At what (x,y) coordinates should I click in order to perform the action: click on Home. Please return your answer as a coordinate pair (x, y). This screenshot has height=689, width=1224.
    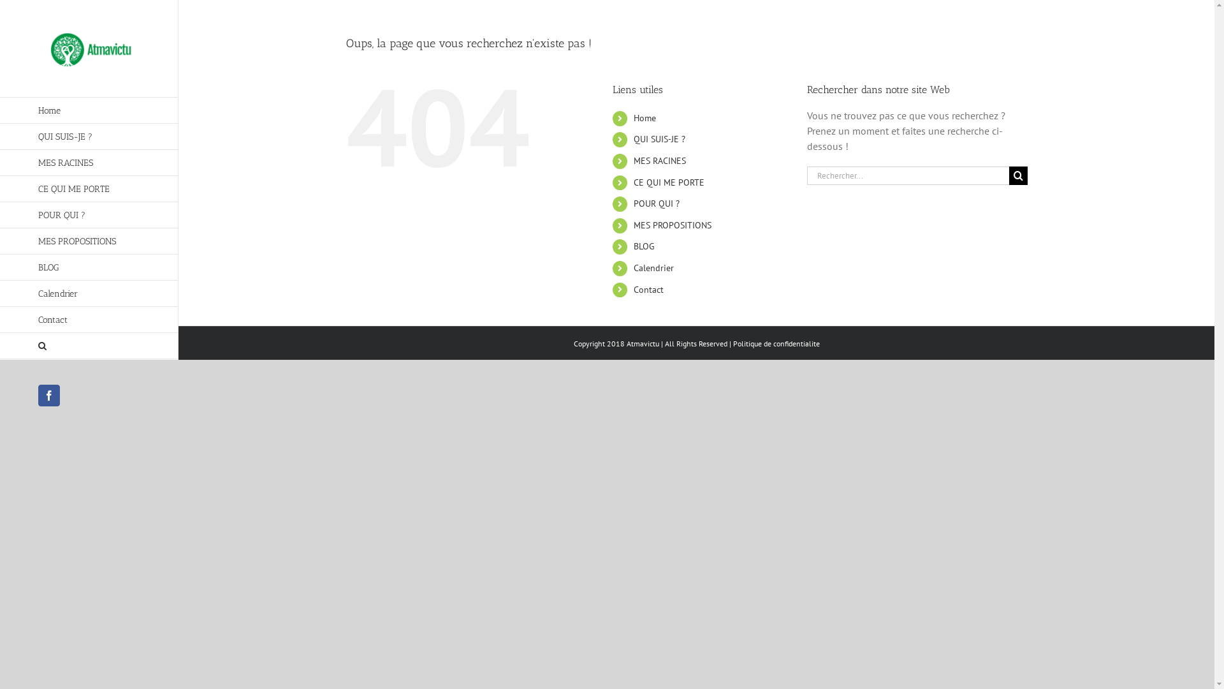
    Looking at the image, I should click on (89, 110).